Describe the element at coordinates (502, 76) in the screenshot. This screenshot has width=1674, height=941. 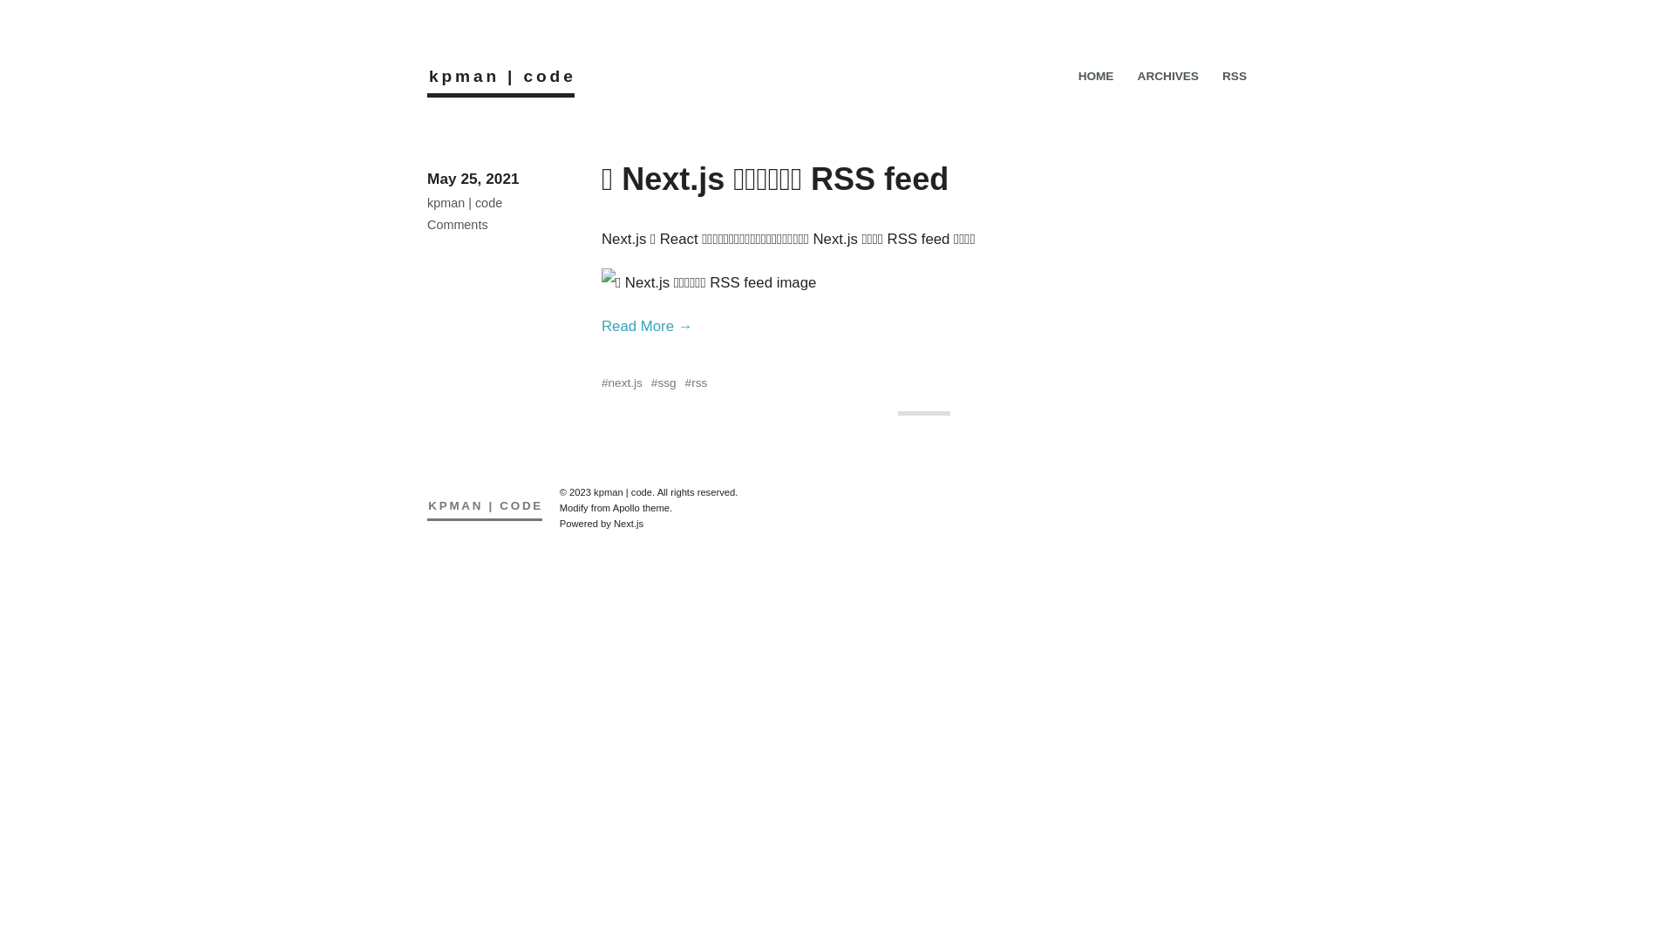
I see `kpman | code` at that location.